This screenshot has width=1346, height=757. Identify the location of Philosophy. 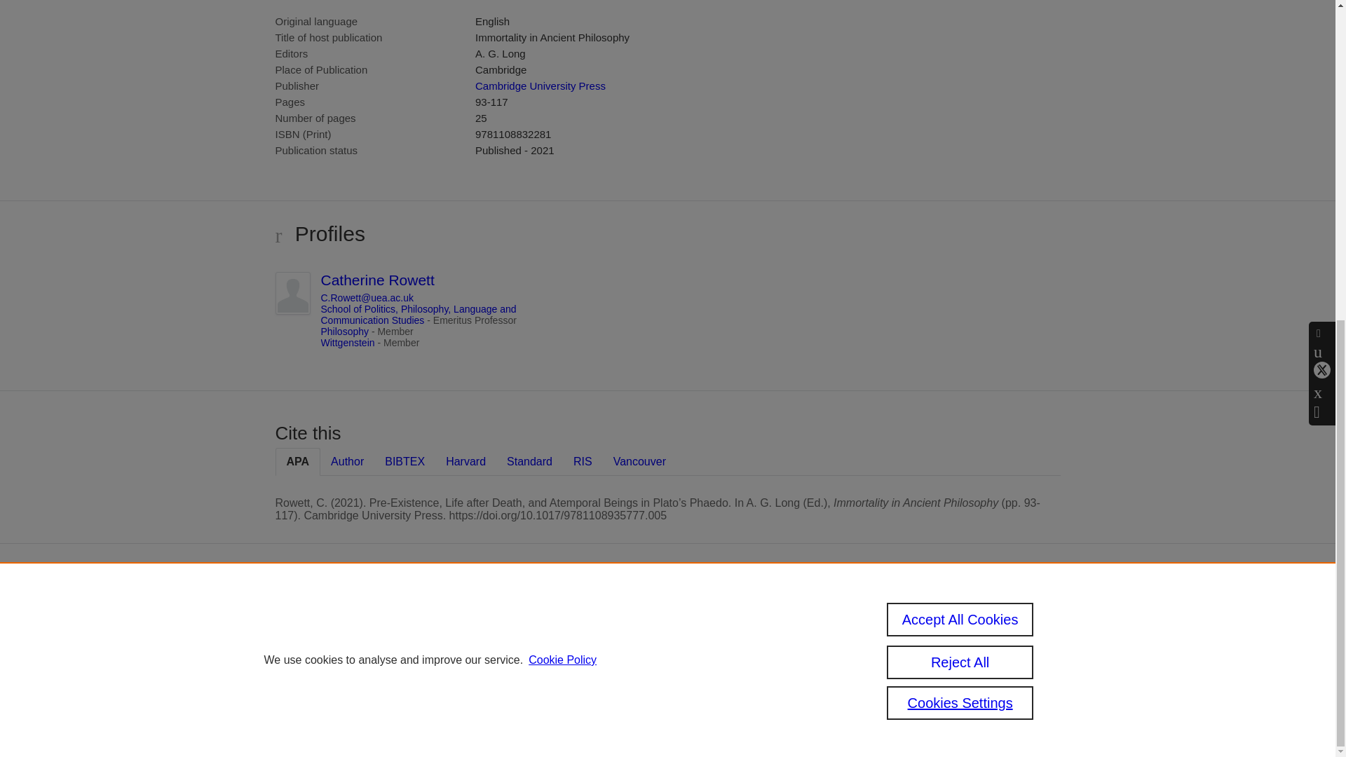
(345, 331).